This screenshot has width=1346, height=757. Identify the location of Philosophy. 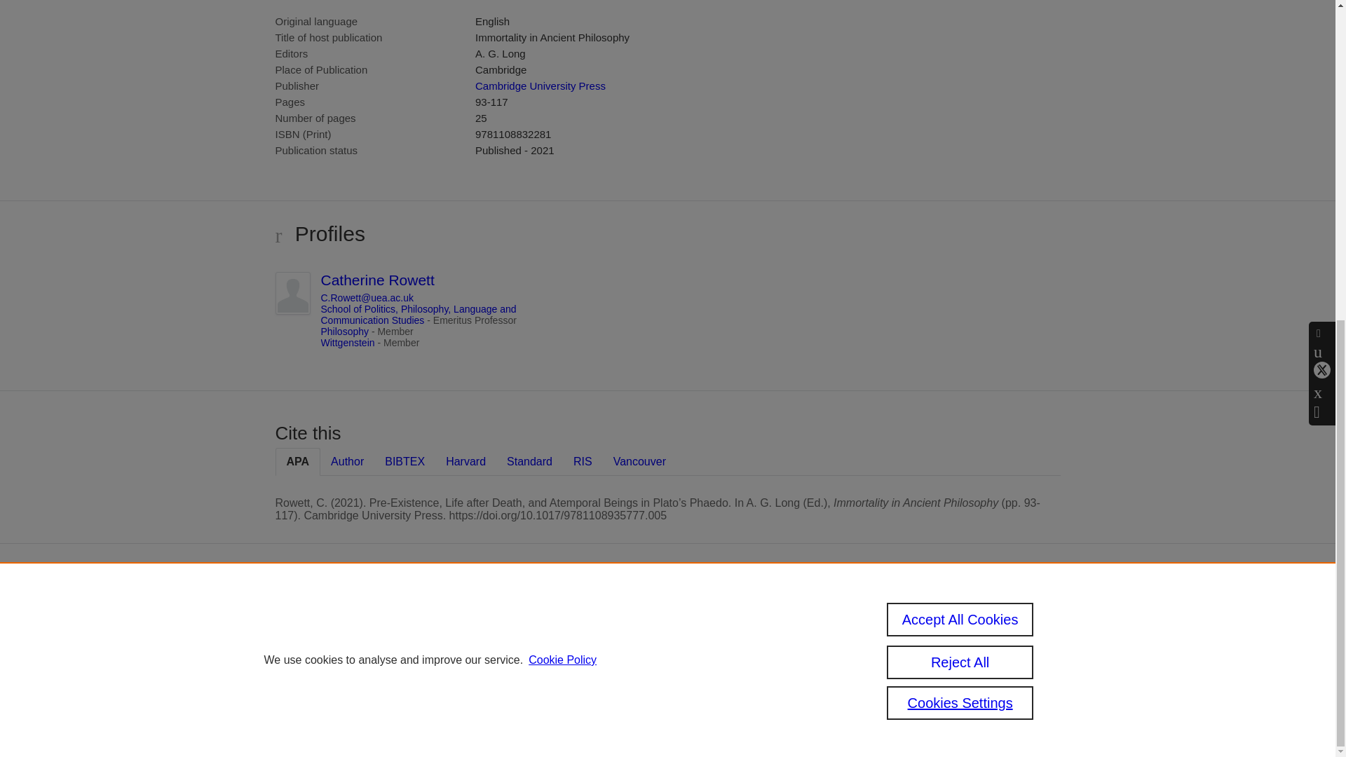
(345, 331).